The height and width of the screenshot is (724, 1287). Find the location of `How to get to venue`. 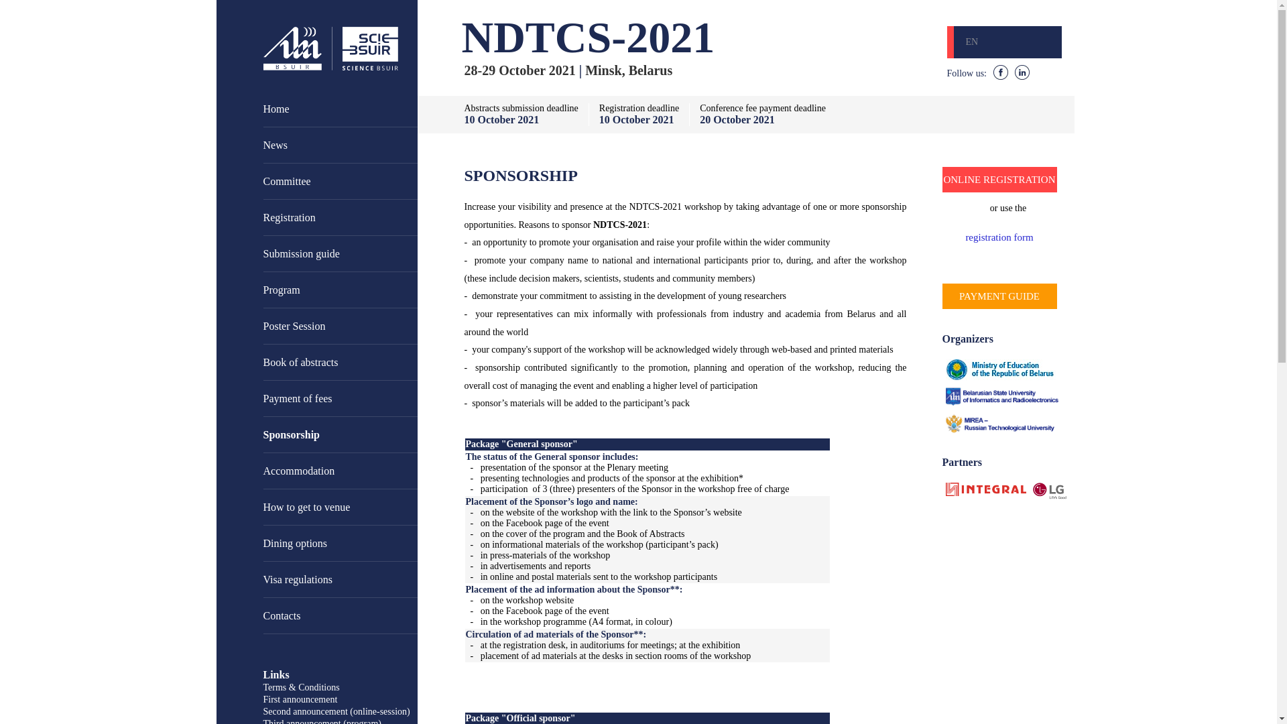

How to get to venue is located at coordinates (340, 507).